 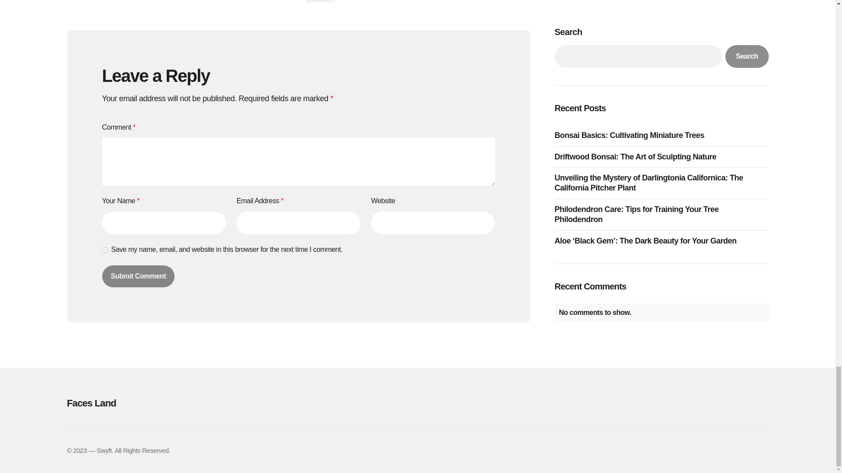 What do you see at coordinates (319, 1) in the screenshot?
I see `Bonsai` at bounding box center [319, 1].